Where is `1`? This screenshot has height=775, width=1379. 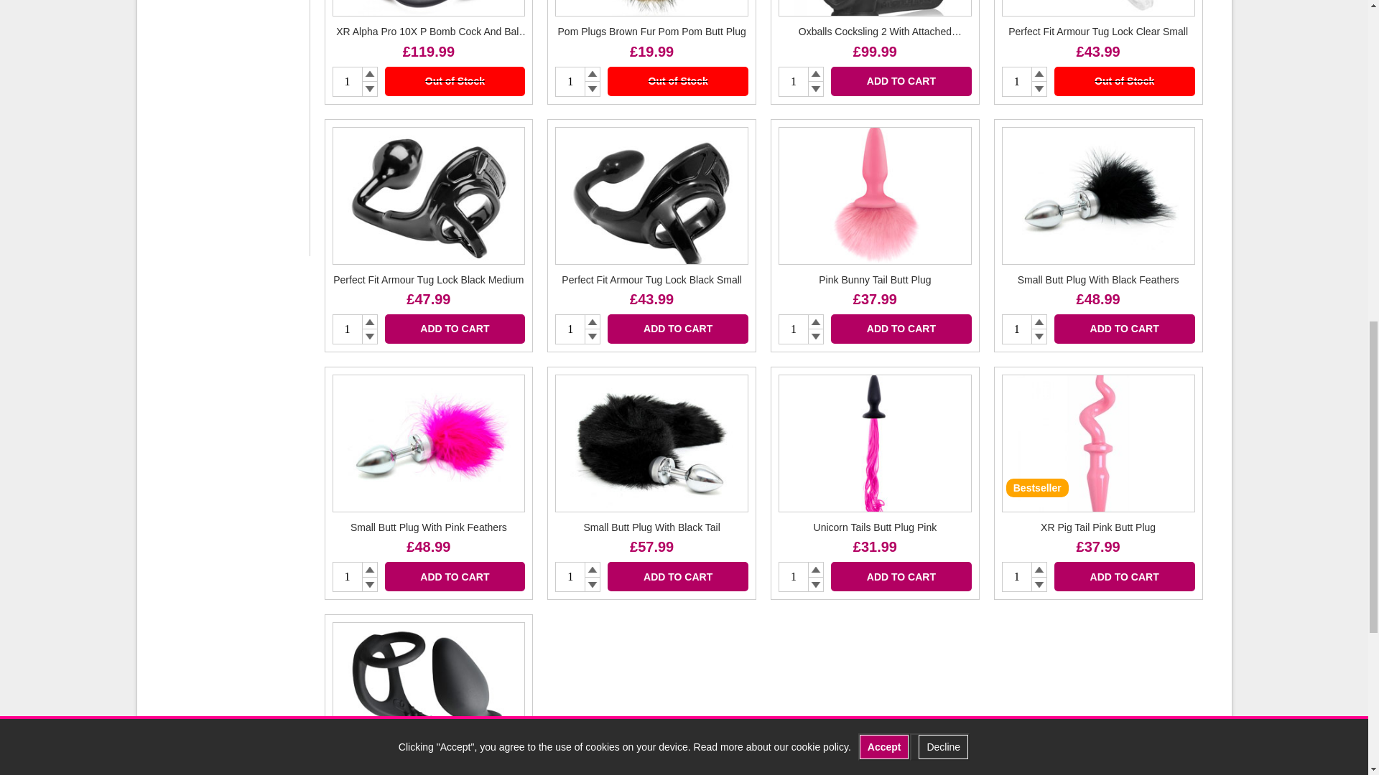 1 is located at coordinates (793, 329).